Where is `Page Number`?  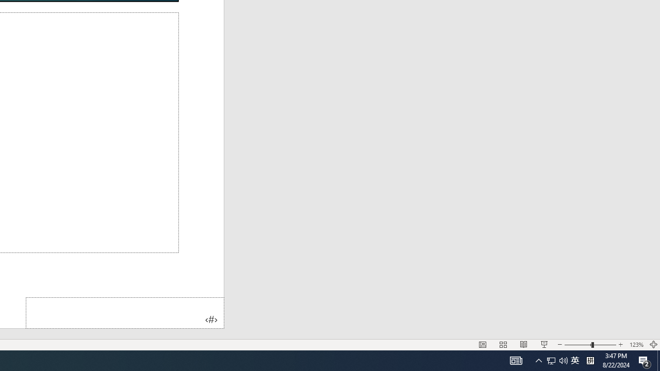
Page Number is located at coordinates (125, 312).